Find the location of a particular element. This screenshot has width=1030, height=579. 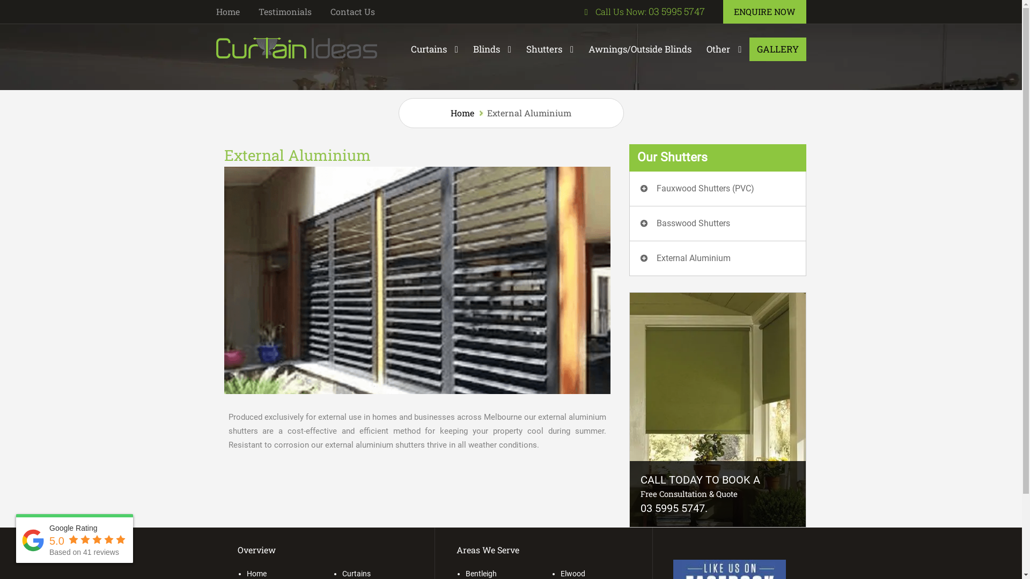

Curtains is located at coordinates (435, 49).